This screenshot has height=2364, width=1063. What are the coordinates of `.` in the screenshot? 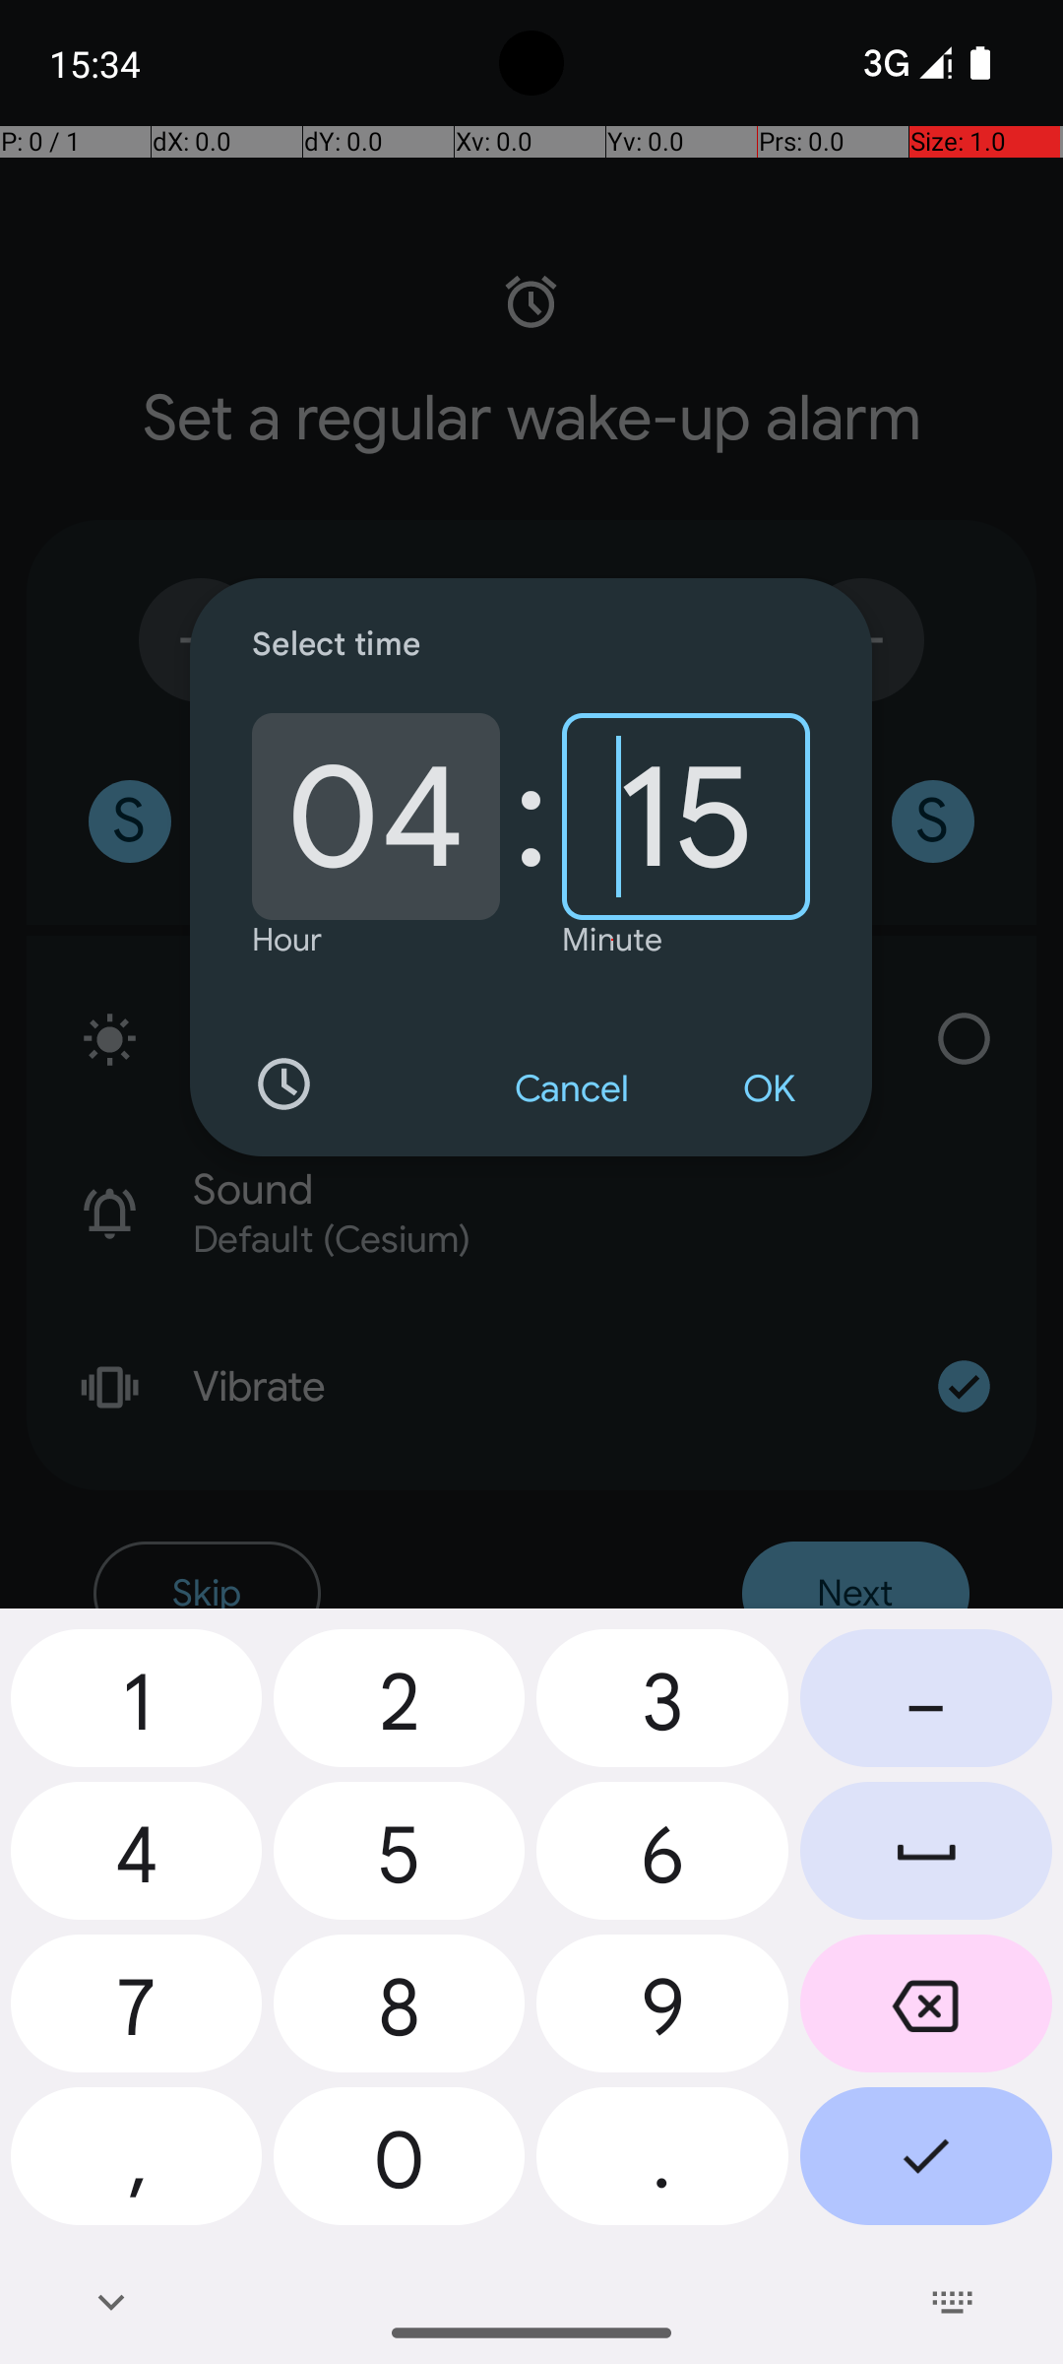 It's located at (662, 2163).